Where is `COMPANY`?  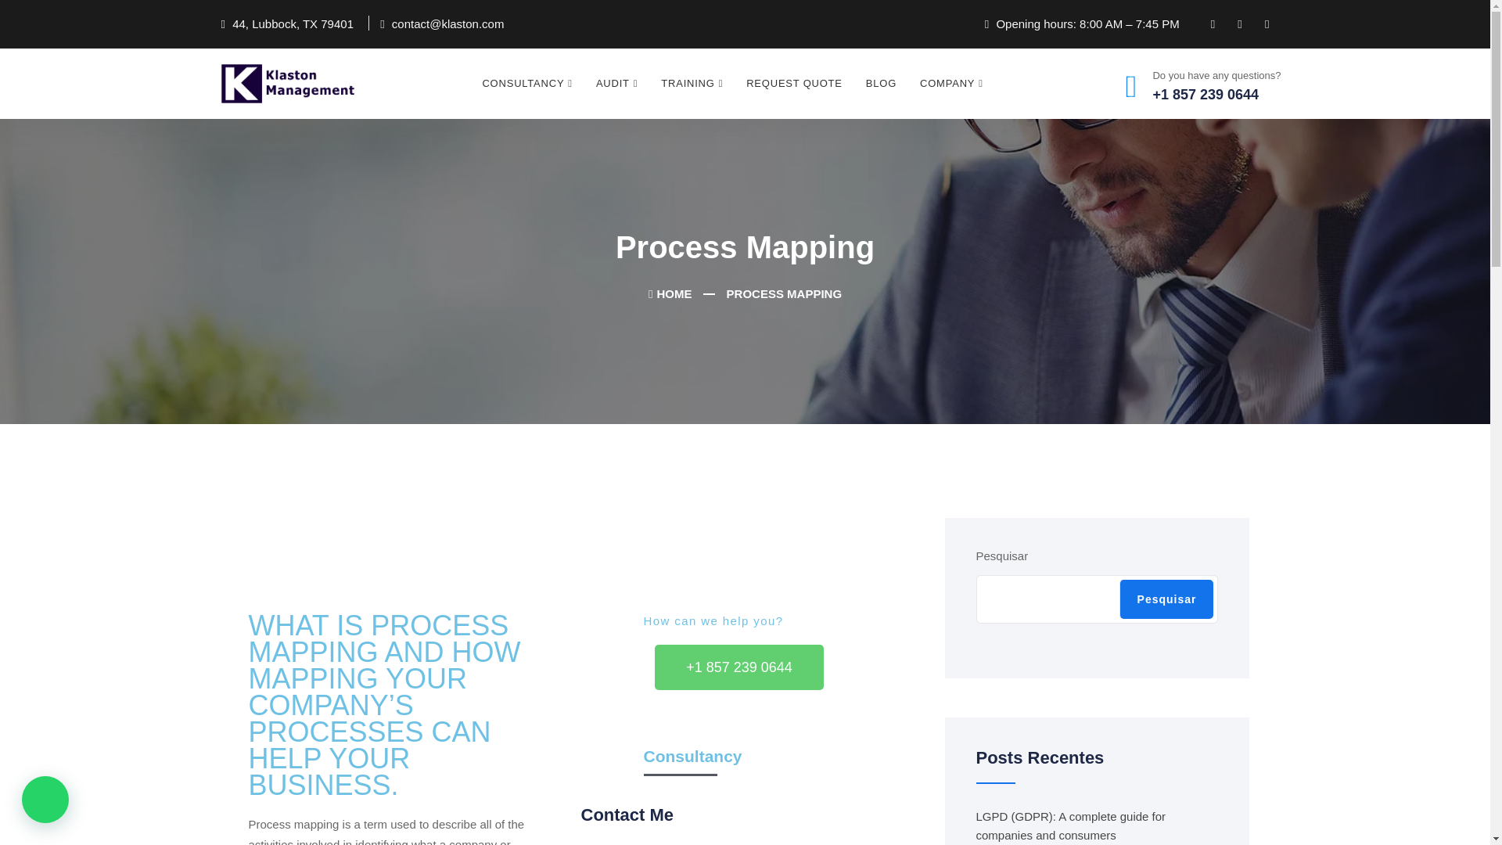
COMPANY is located at coordinates (951, 83).